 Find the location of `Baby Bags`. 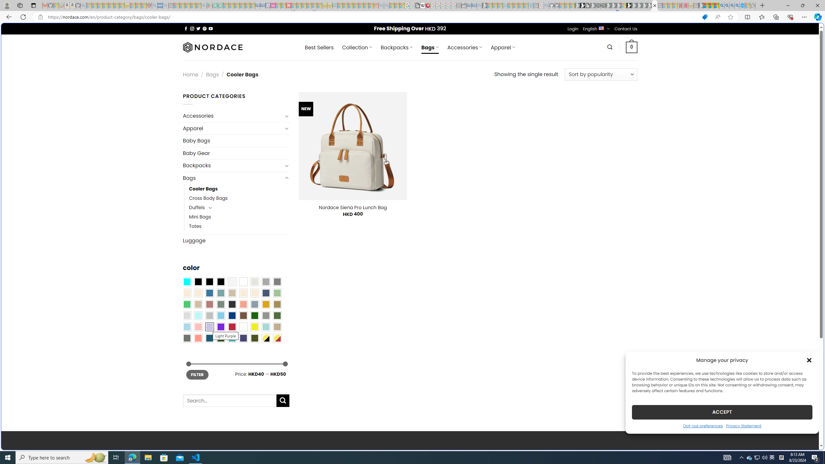

Baby Bags is located at coordinates (236, 140).